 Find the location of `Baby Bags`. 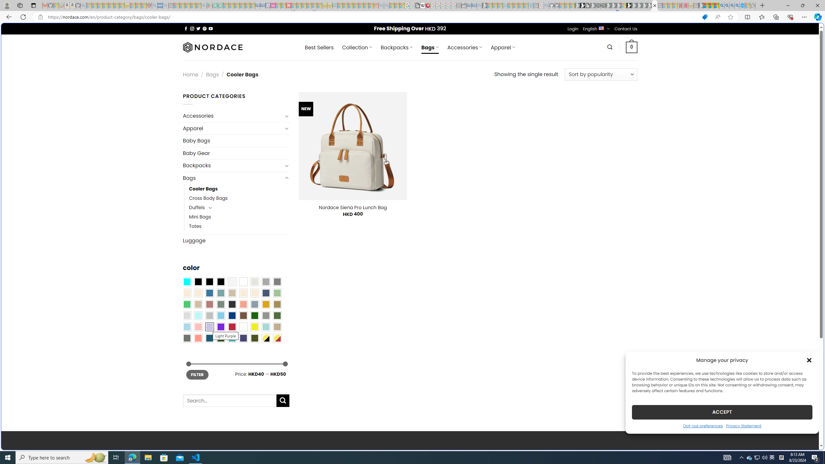

Baby Bags is located at coordinates (236, 140).